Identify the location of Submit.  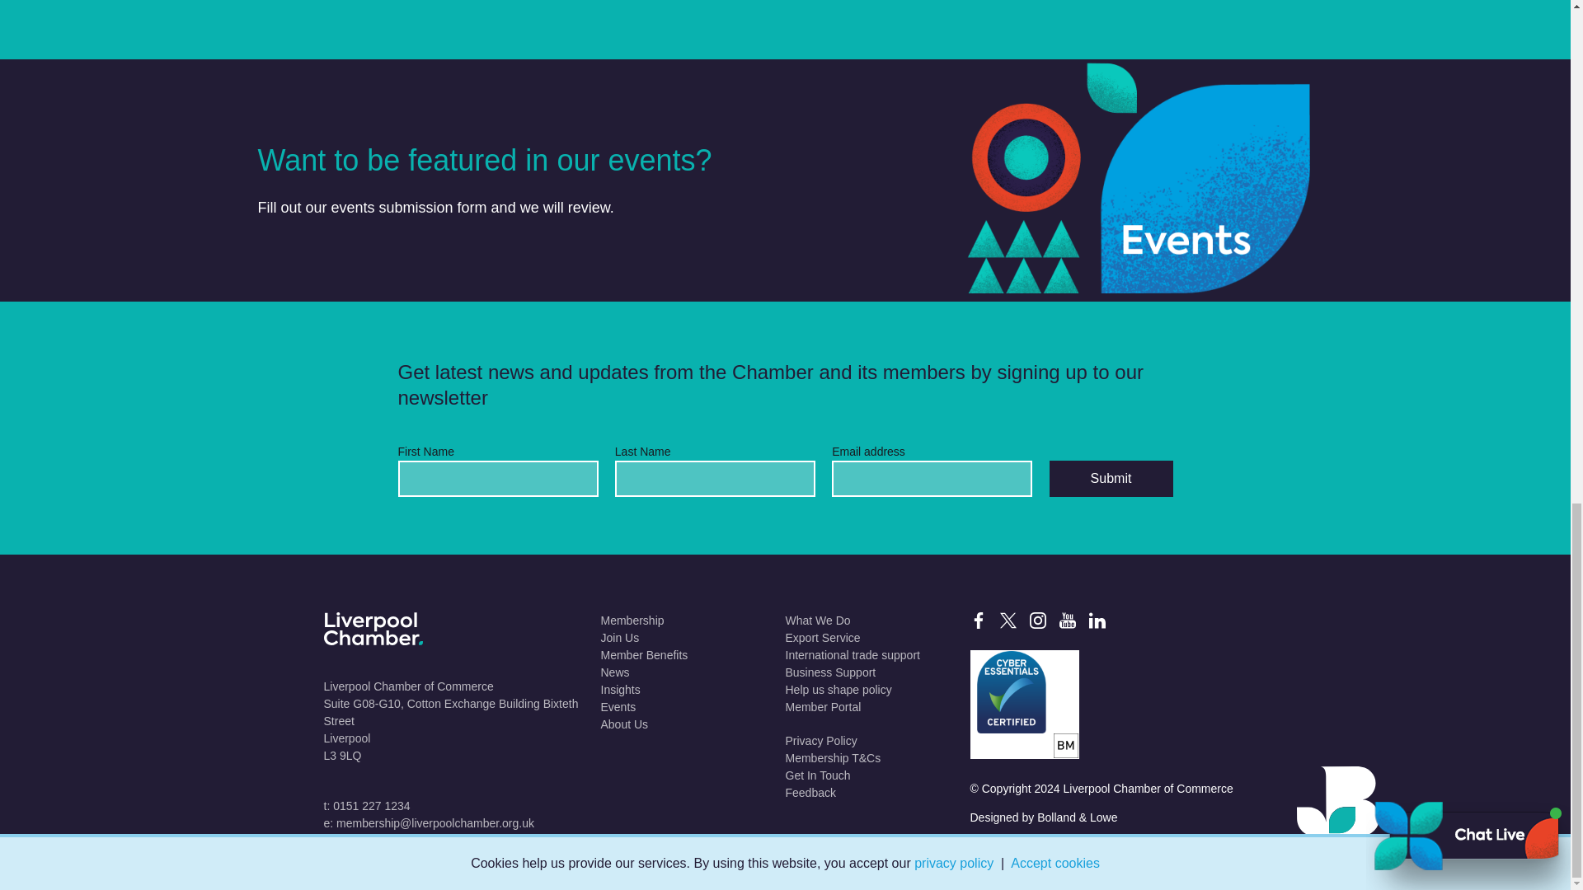
(1110, 478).